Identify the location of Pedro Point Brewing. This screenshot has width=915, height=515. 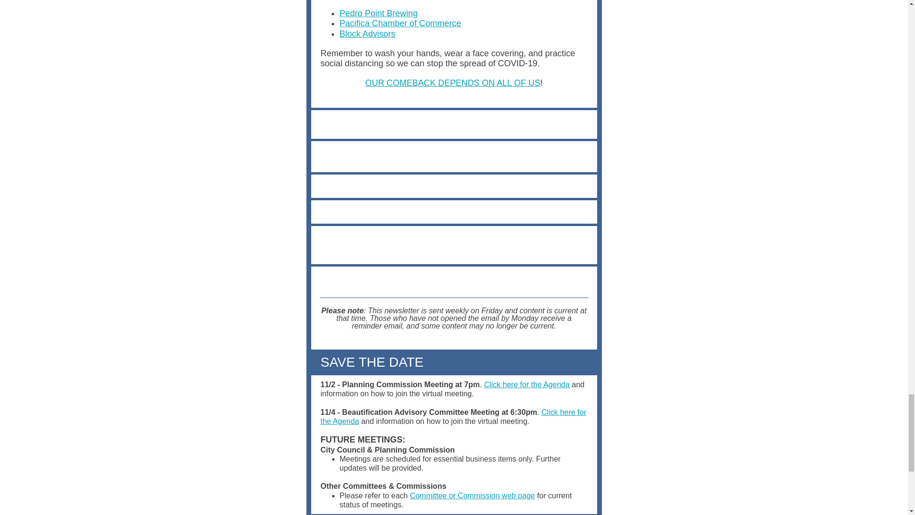
(378, 13).